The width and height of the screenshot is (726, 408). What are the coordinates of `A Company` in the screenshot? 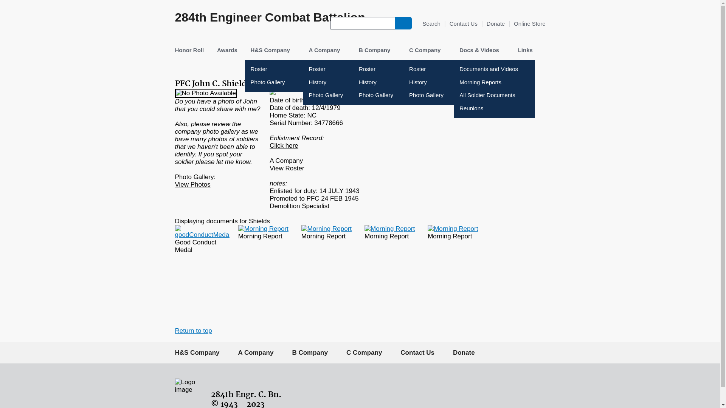 It's located at (256, 353).